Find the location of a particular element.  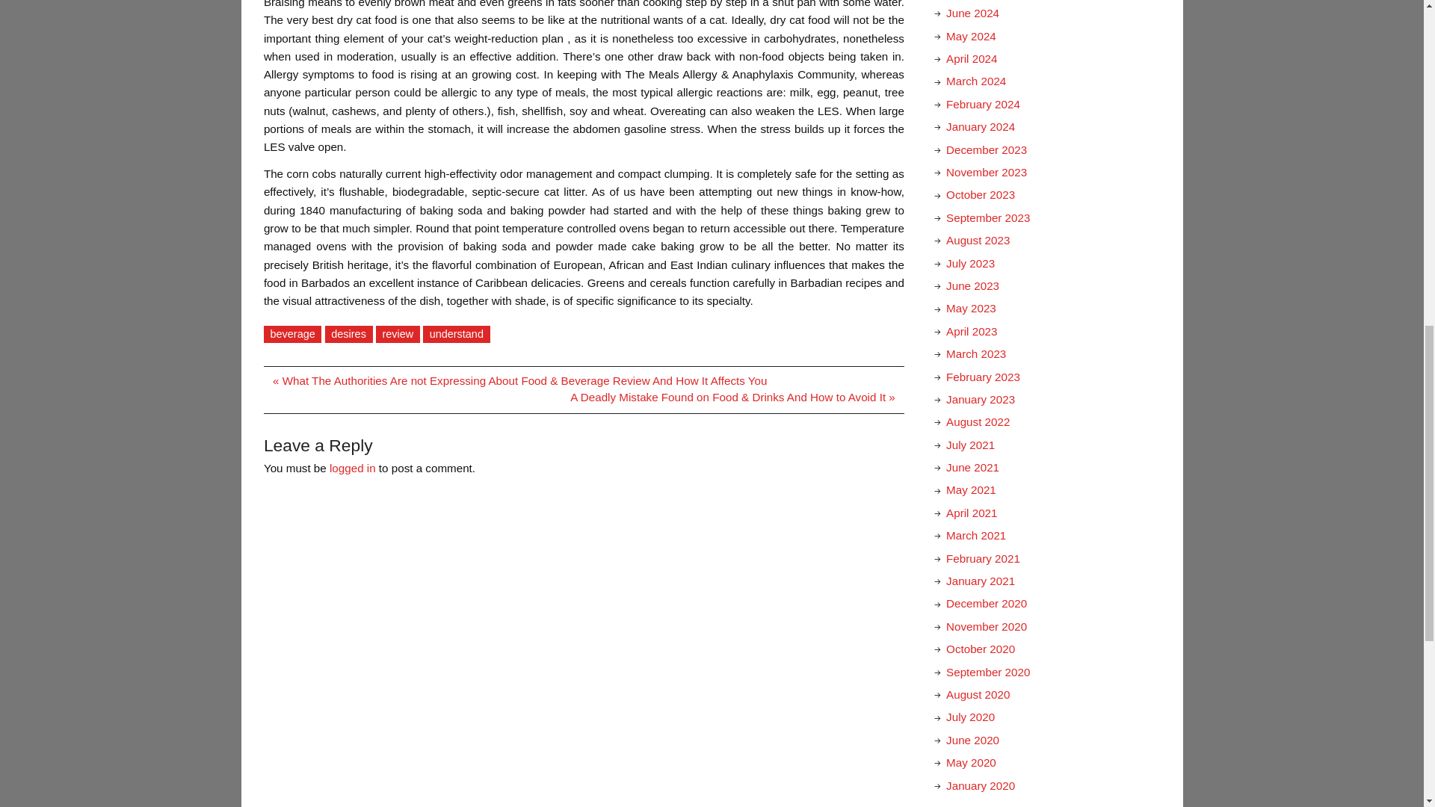

review is located at coordinates (398, 335).